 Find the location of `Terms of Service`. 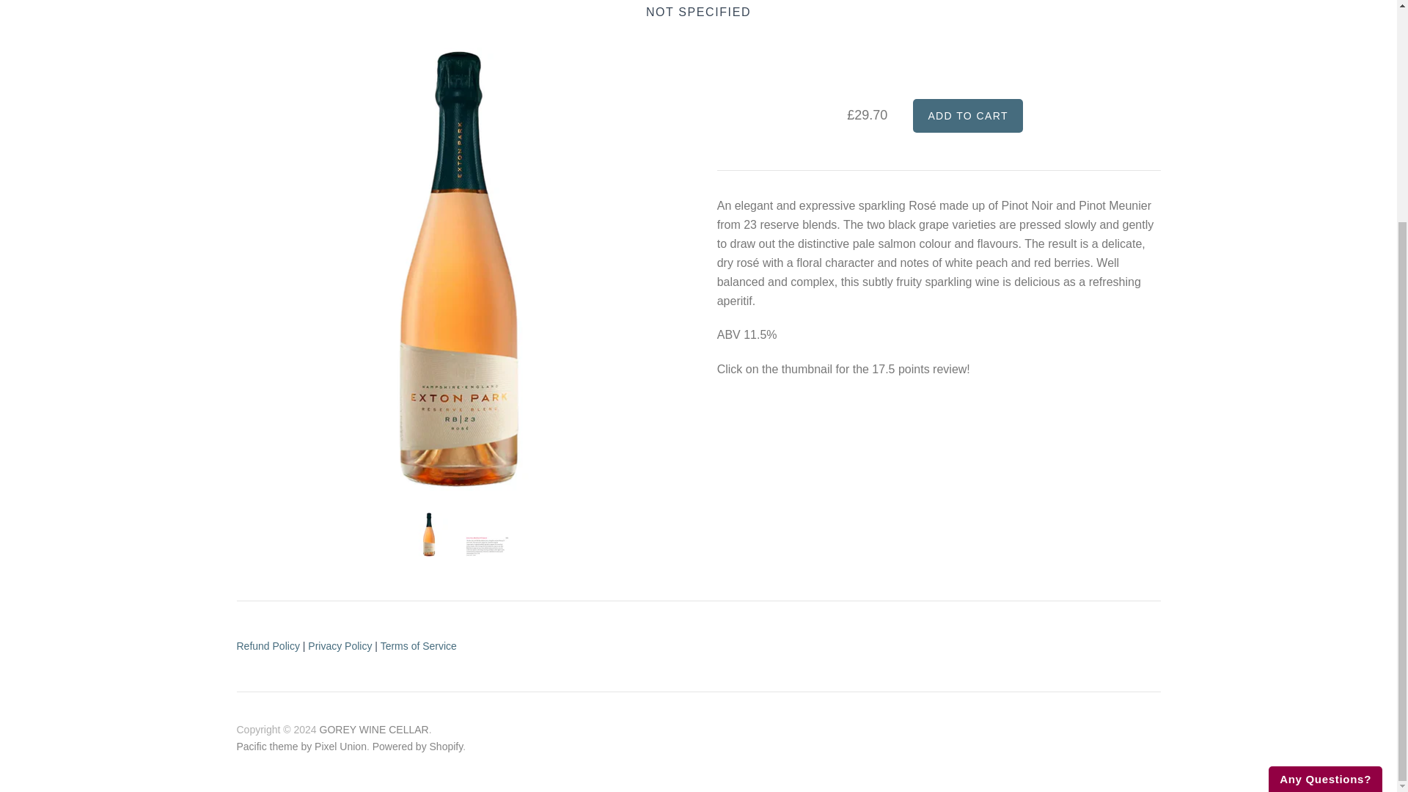

Terms of Service is located at coordinates (418, 645).